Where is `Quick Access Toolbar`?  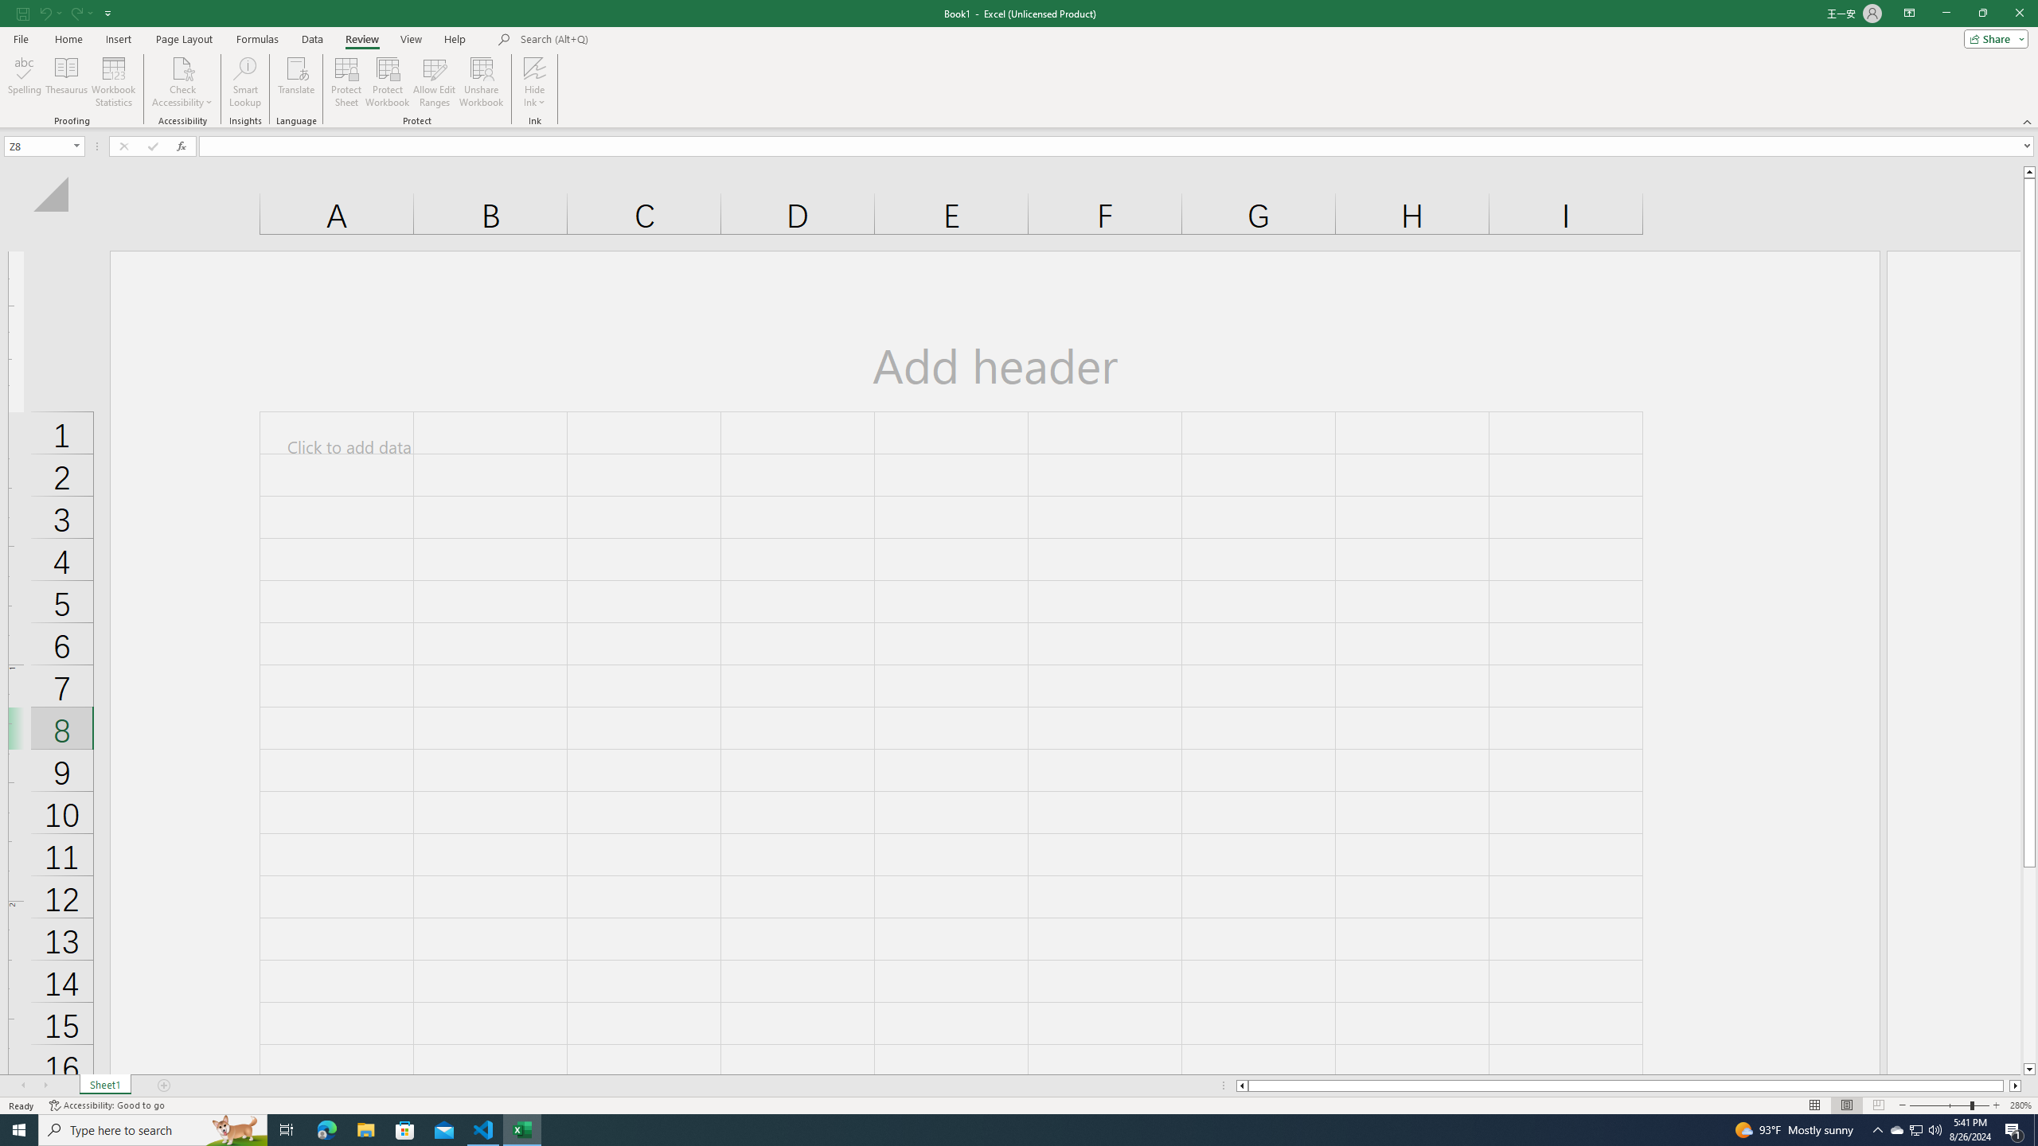
Quick Access Toolbar is located at coordinates (66, 14).